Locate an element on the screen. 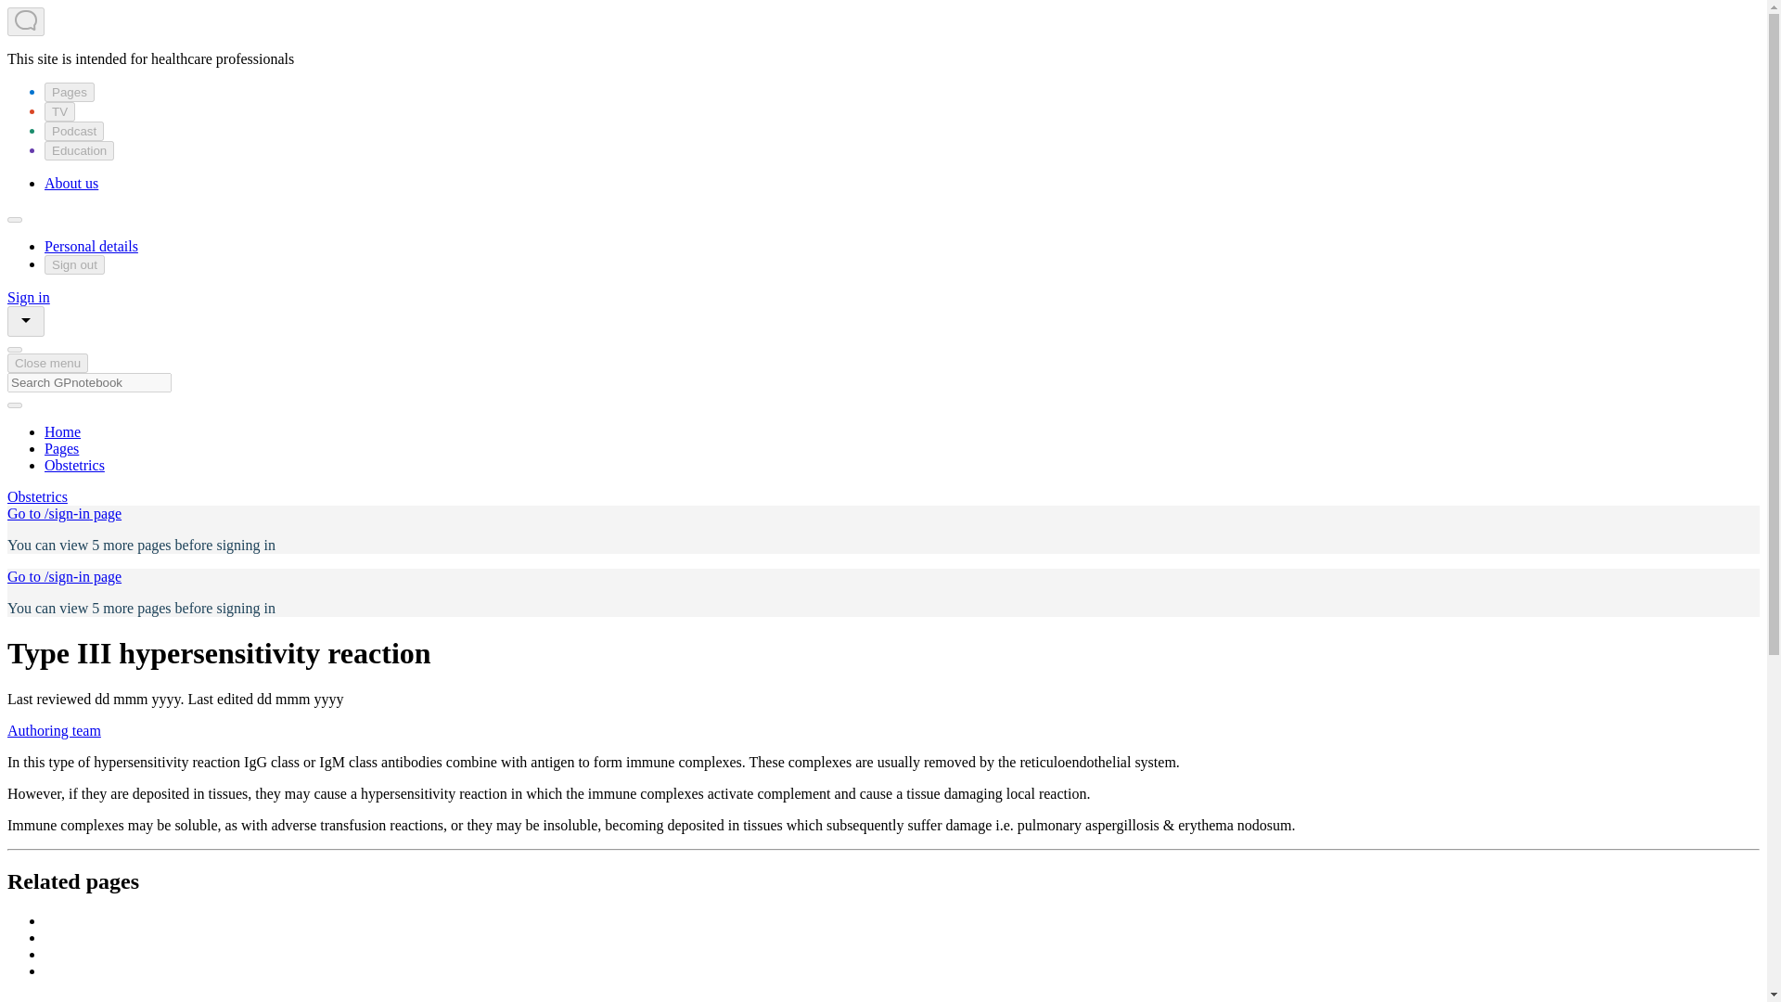  Sign in is located at coordinates (28, 297).